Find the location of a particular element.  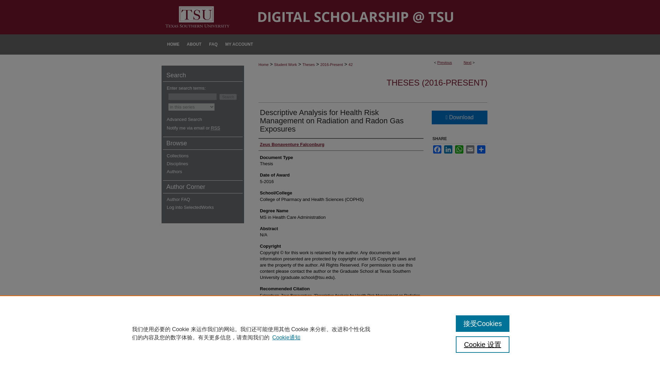

Authors is located at coordinates (206, 171).